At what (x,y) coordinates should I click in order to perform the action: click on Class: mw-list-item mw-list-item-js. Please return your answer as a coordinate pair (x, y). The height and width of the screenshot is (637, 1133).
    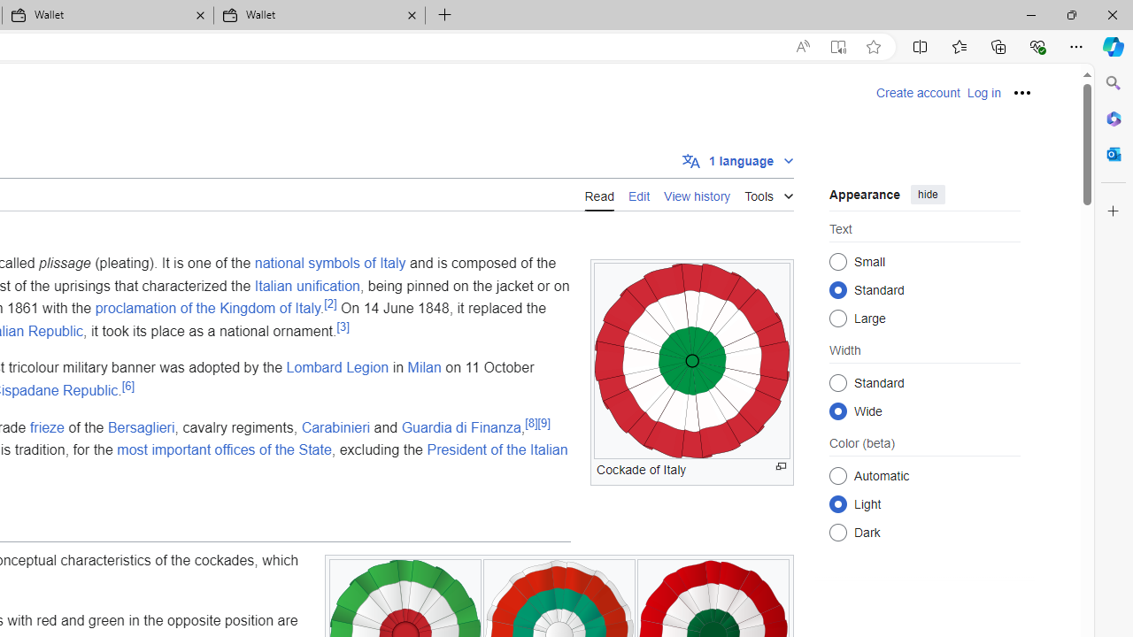
    Looking at the image, I should click on (924, 503).